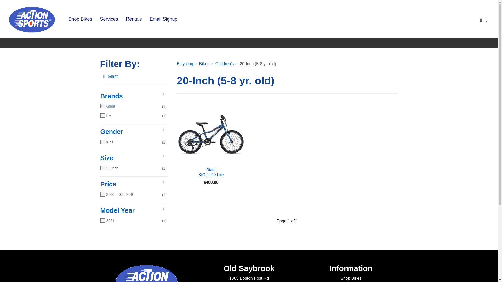 Image resolution: width=502 pixels, height=282 pixels. I want to click on Email Signup, so click(164, 19).